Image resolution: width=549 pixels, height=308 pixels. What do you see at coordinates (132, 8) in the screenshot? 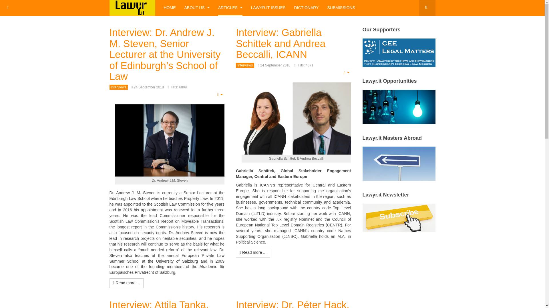
I see `Purity III` at bounding box center [132, 8].